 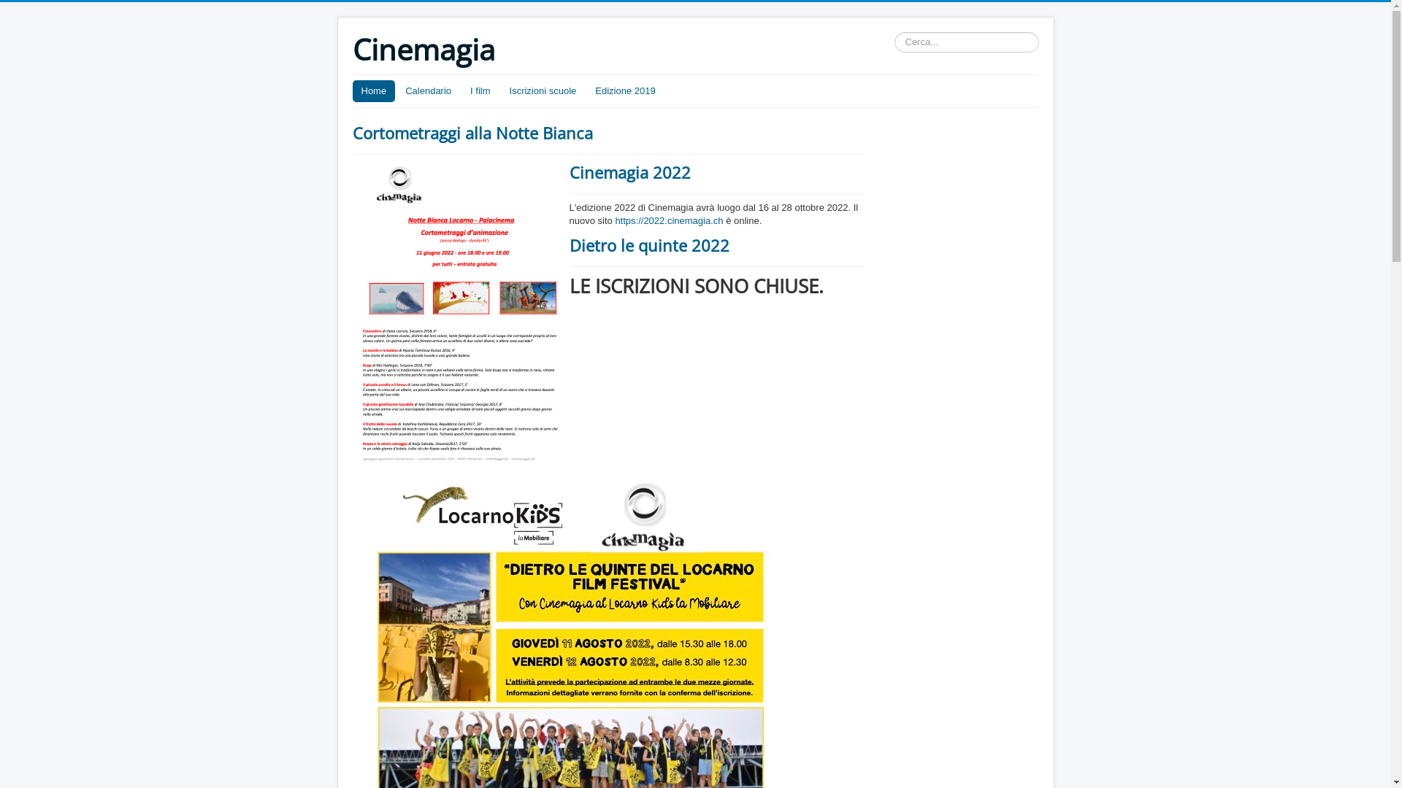 I want to click on I film, so click(x=480, y=91).